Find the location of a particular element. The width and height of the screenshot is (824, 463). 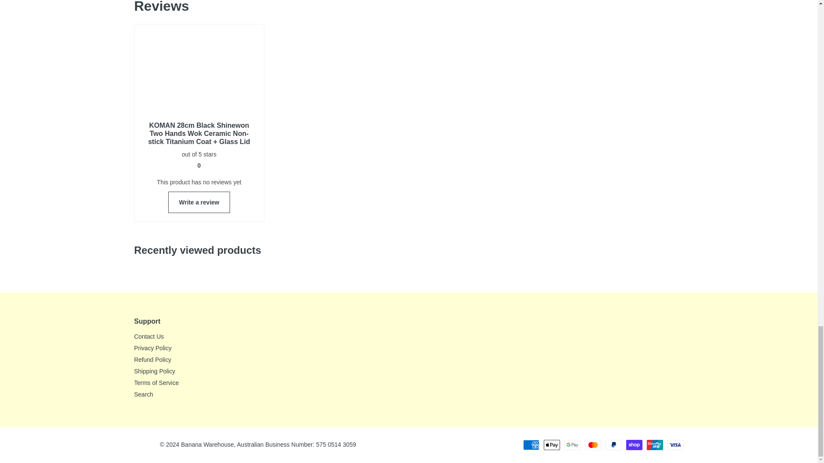

Mastercard is located at coordinates (592, 445).